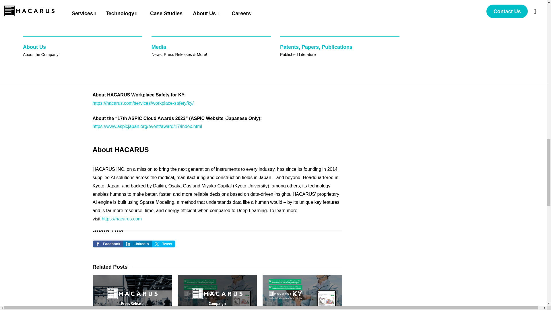  What do you see at coordinates (108, 244) in the screenshot?
I see `Share on Facebook` at bounding box center [108, 244].